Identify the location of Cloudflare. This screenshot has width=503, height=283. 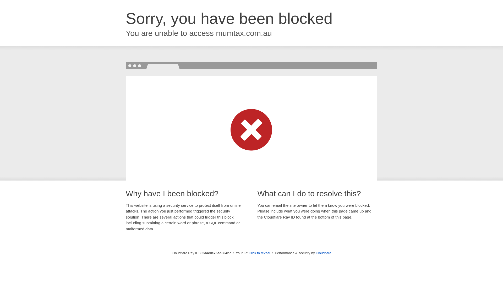
(323, 253).